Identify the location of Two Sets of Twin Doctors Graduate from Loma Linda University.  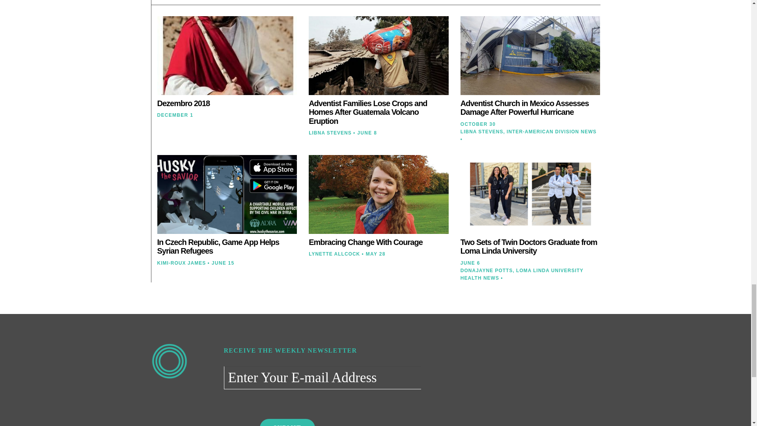
(528, 247).